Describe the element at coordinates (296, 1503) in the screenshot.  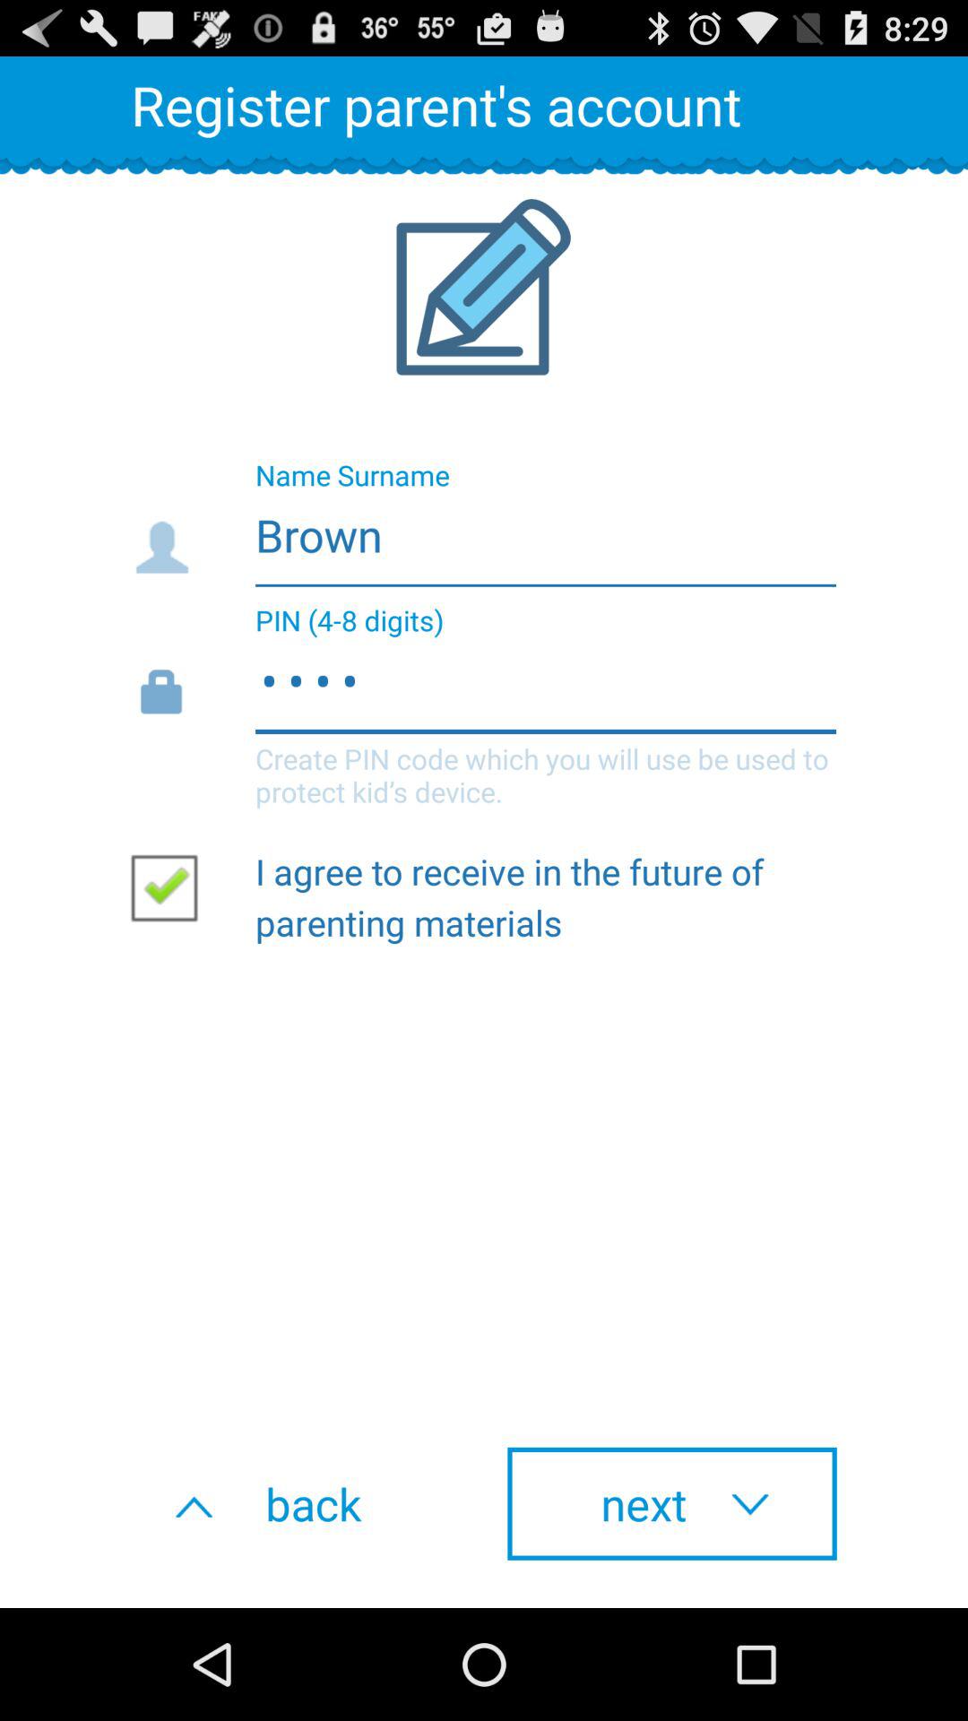
I see `select the icon below i agree to icon` at that location.